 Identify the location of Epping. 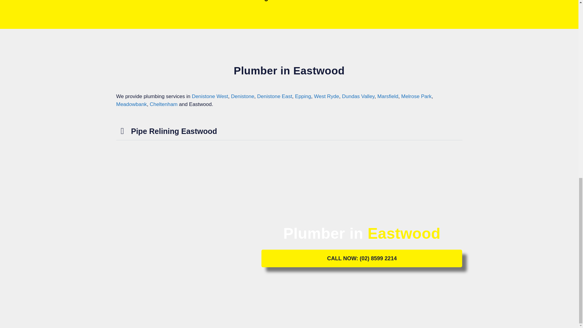
(303, 96).